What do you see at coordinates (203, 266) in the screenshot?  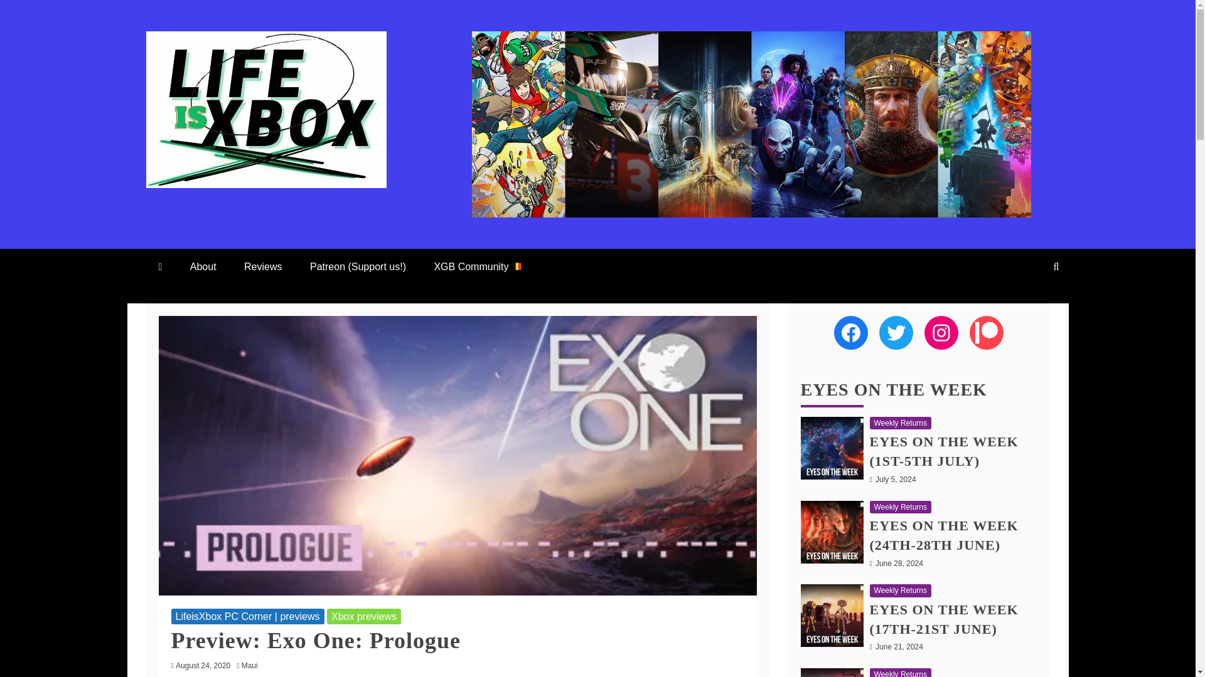 I see `About` at bounding box center [203, 266].